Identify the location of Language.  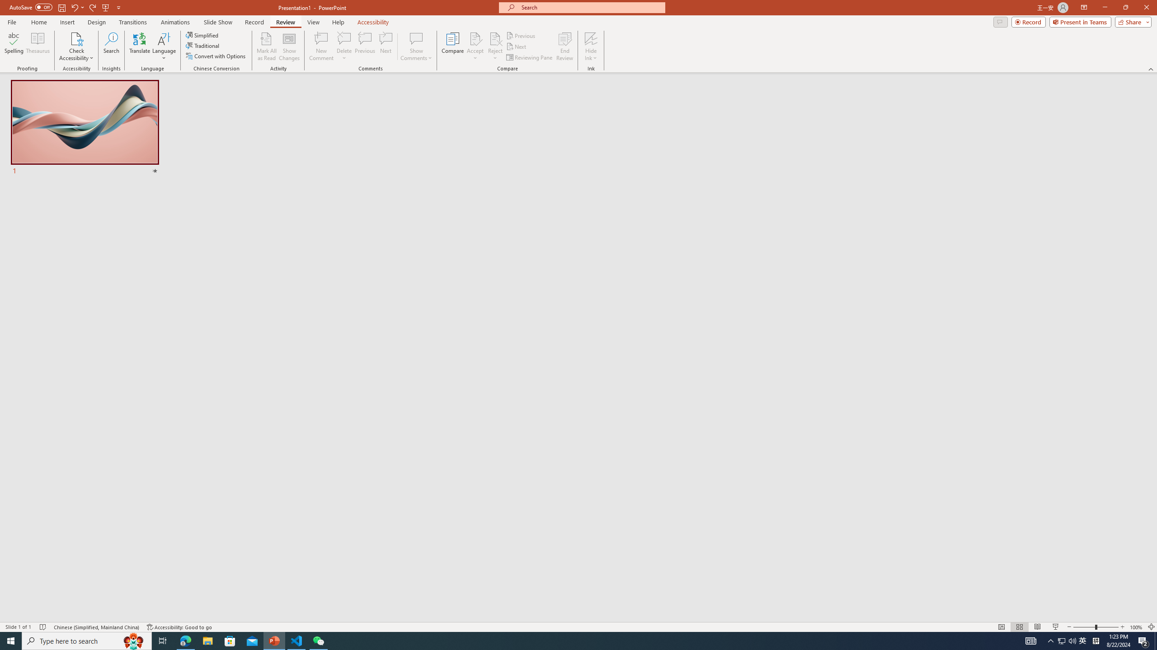
(164, 46).